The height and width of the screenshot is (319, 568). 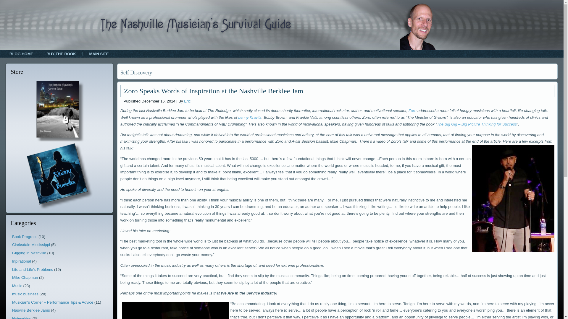 I want to click on Music, so click(x=17, y=286).